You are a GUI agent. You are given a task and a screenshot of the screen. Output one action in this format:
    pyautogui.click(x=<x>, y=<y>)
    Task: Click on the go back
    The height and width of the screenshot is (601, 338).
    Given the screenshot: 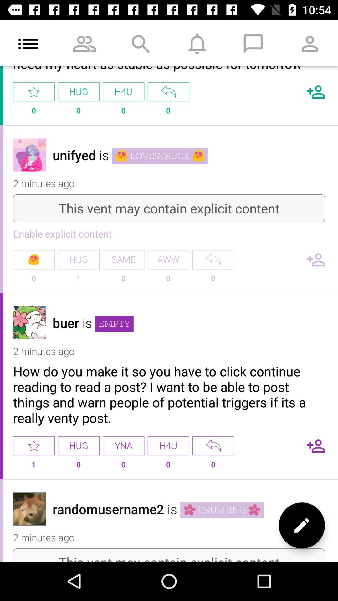 What is the action you would take?
    pyautogui.click(x=168, y=92)
    